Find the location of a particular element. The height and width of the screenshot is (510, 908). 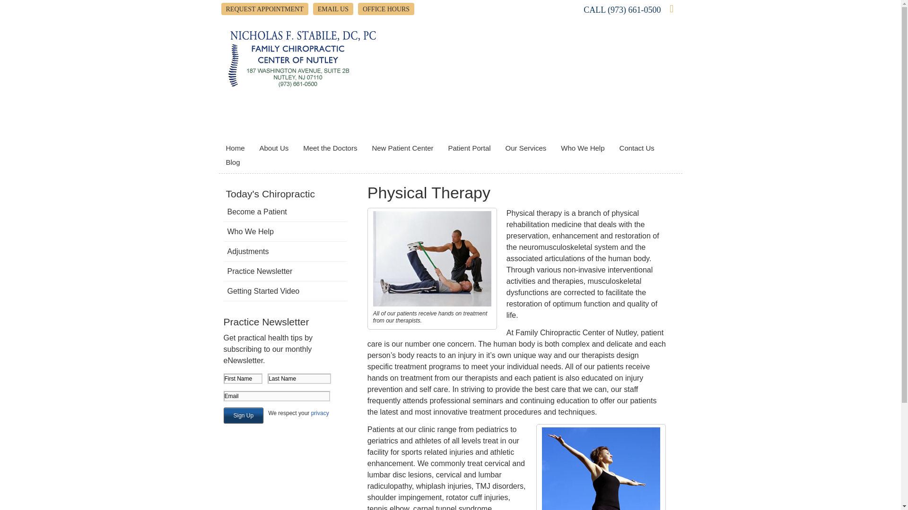

New Patient Center is located at coordinates (402, 148).